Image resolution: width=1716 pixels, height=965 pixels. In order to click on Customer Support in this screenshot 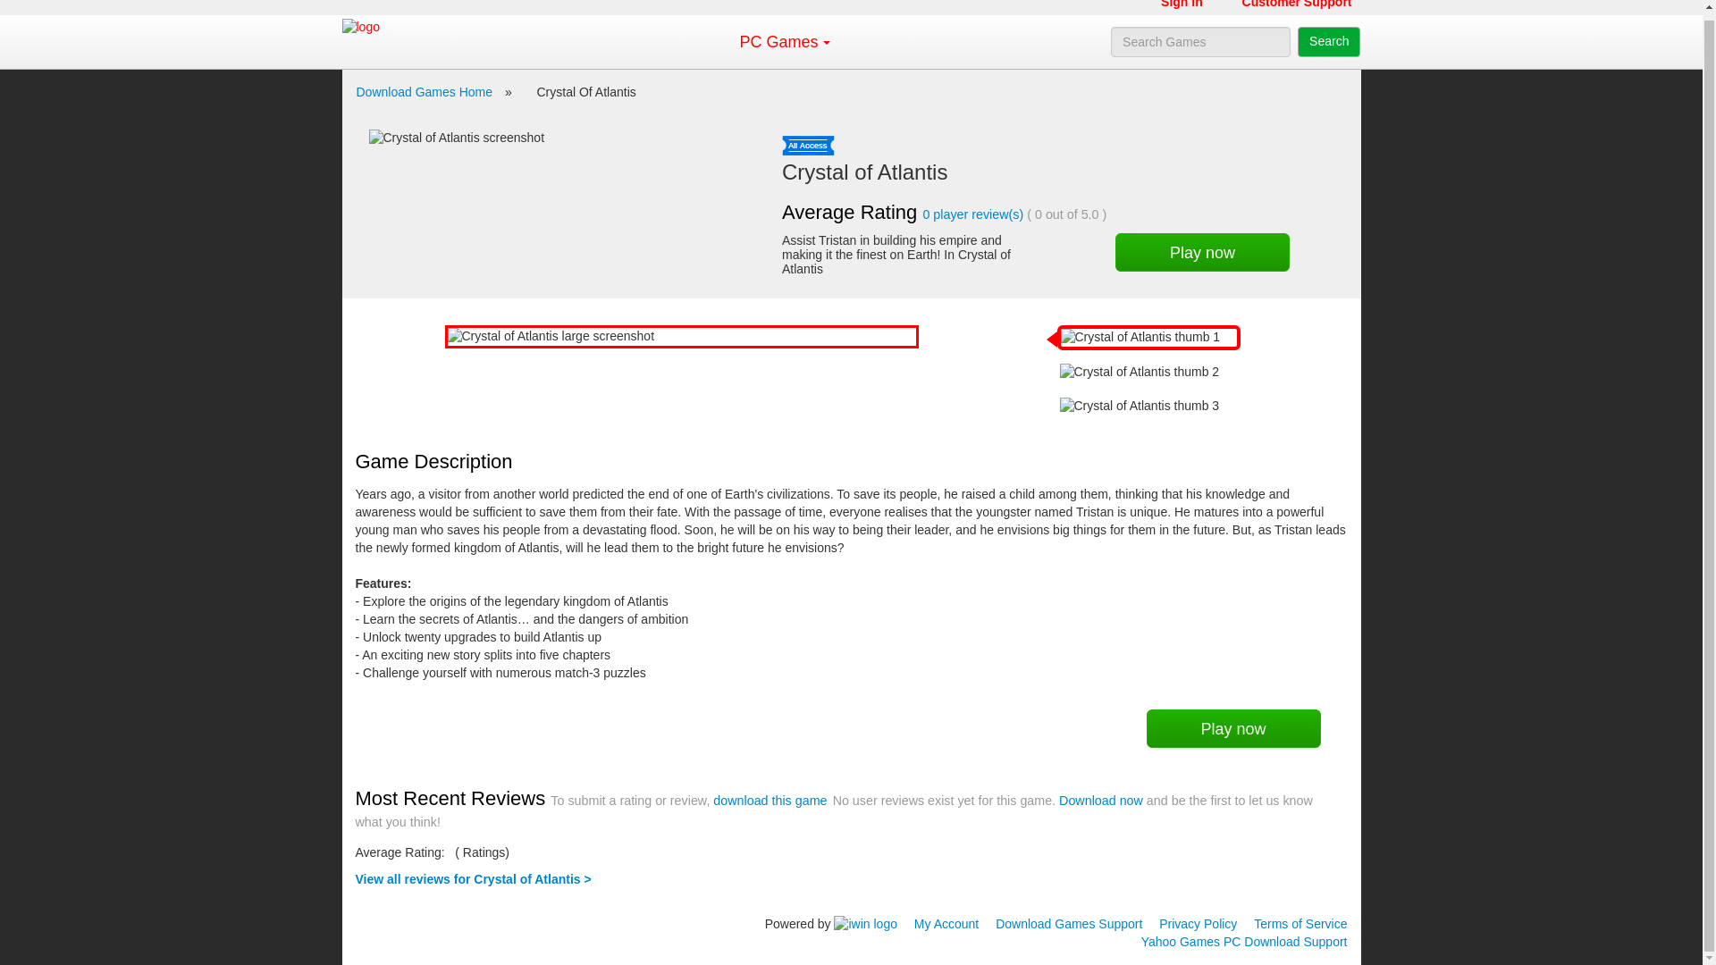, I will do `click(1297, 7)`.